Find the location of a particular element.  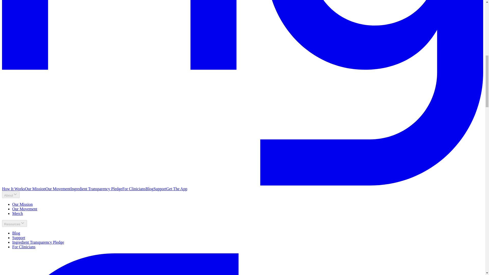

Our Movement is located at coordinates (24, 209).